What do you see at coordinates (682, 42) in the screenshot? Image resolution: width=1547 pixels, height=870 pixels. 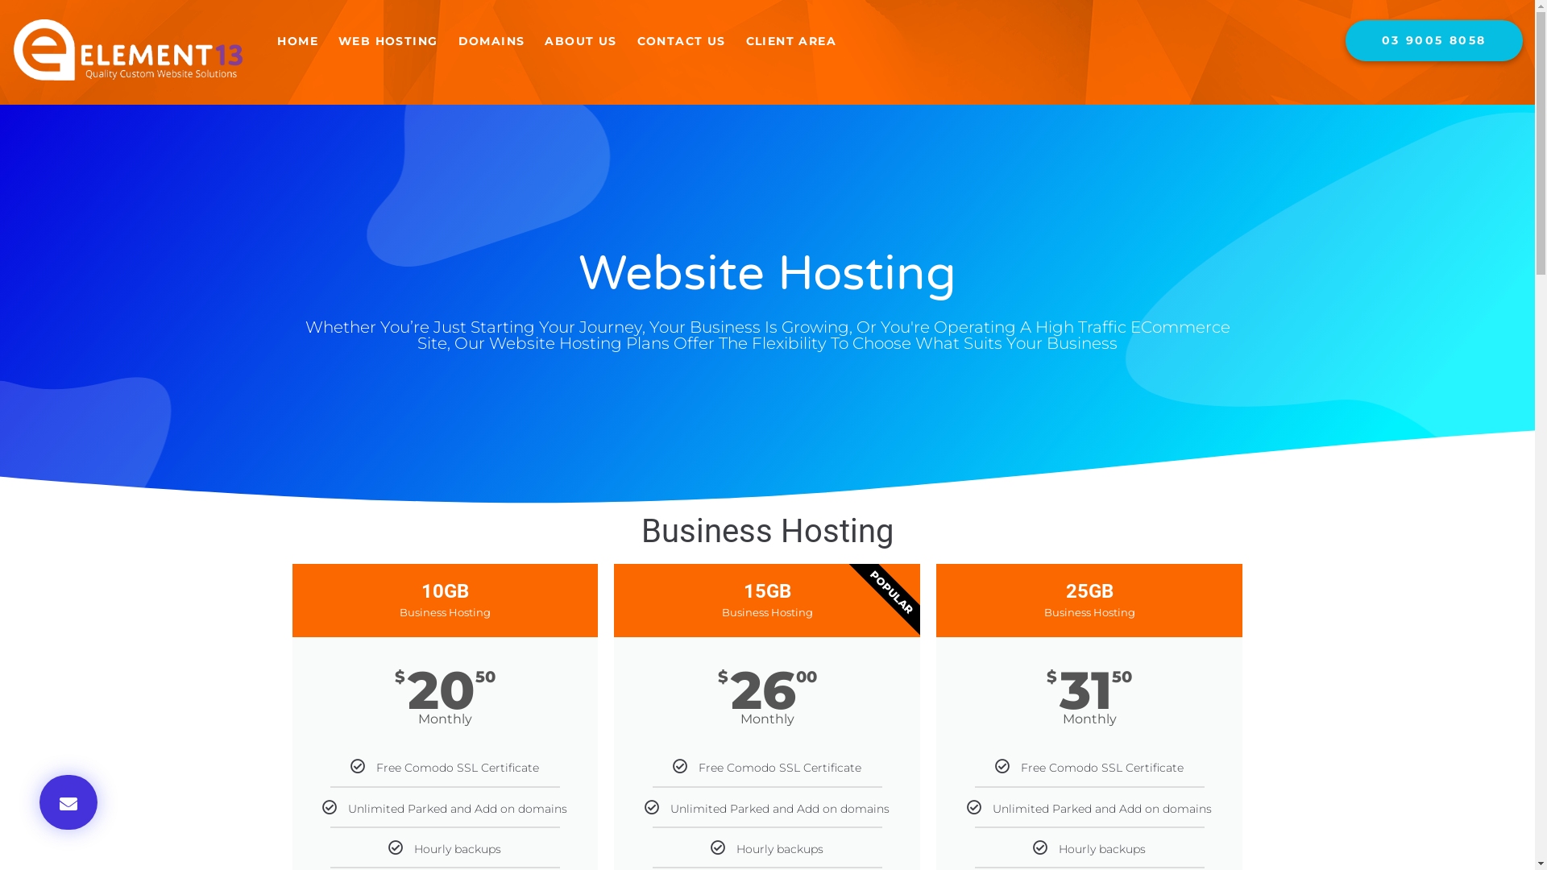 I see `CONTACT US` at bounding box center [682, 42].